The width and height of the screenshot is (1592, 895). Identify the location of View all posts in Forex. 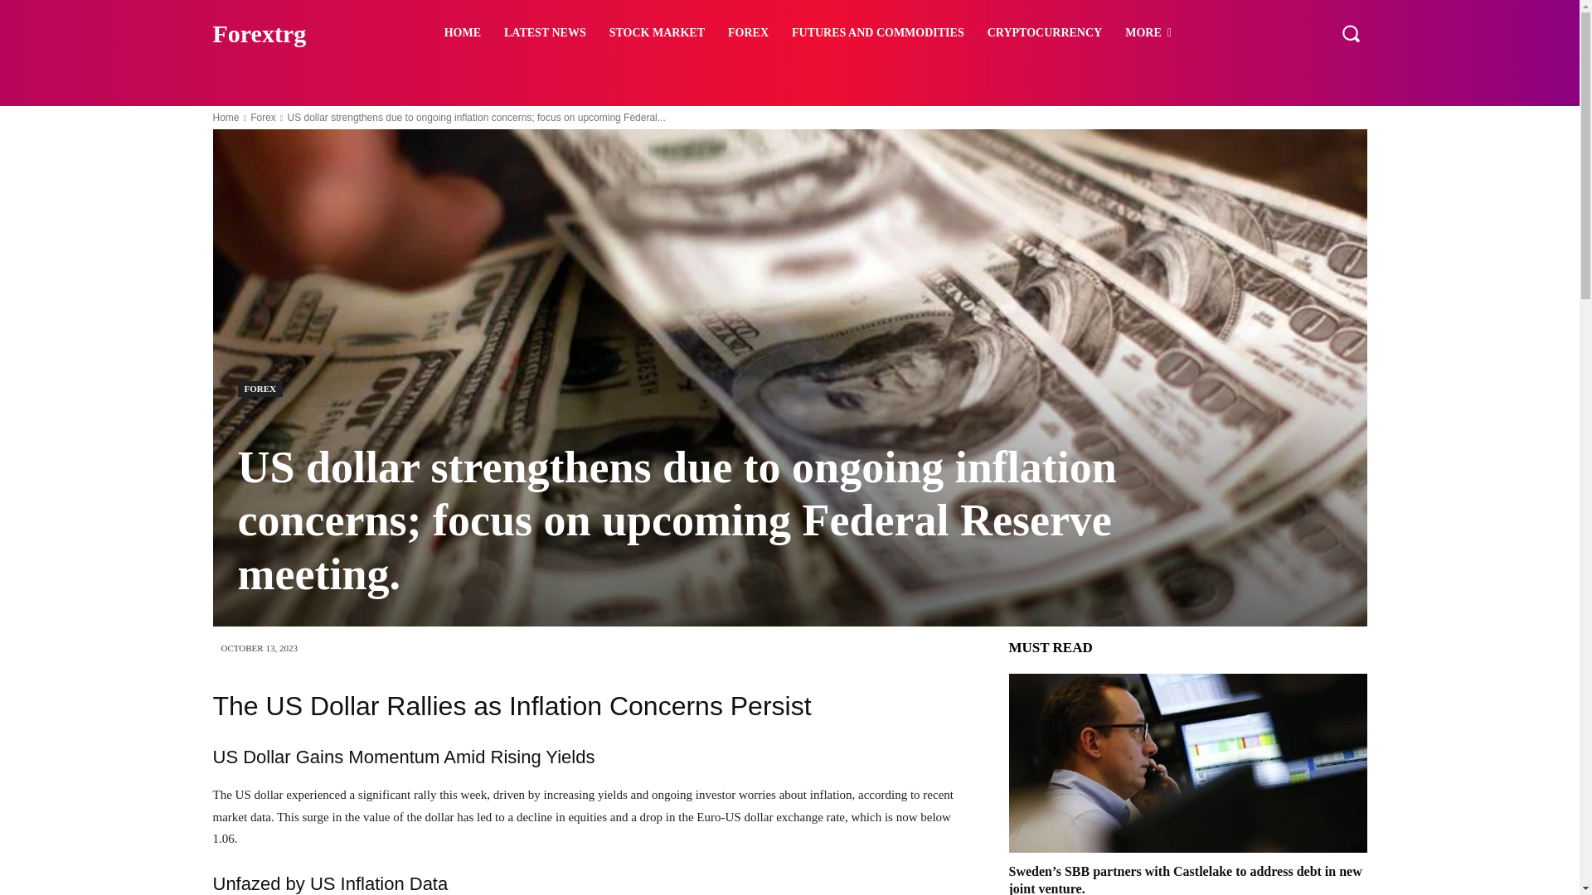
(262, 118).